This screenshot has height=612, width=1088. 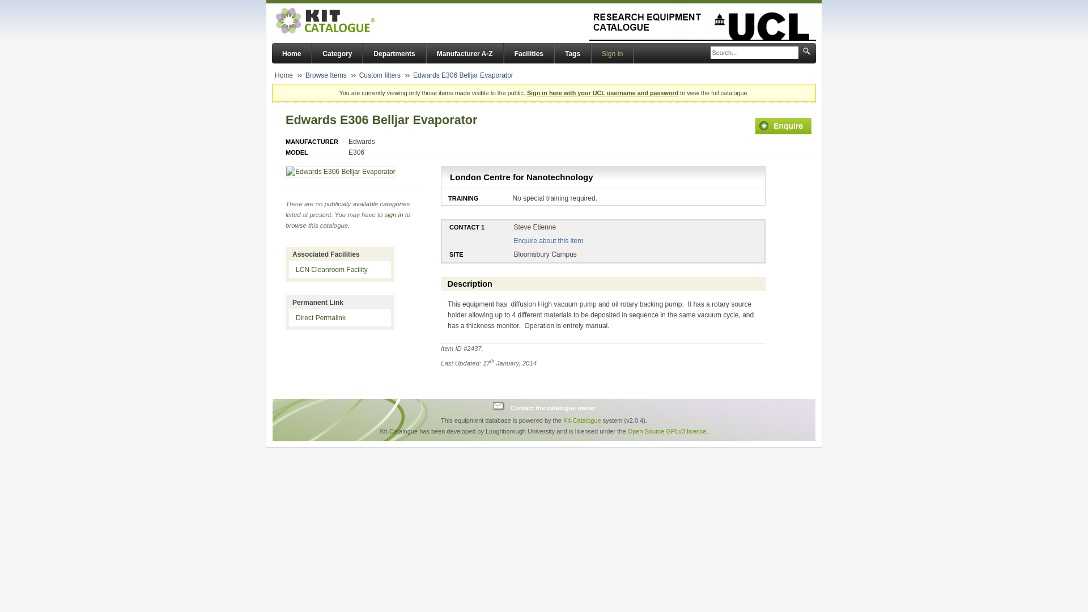 What do you see at coordinates (326, 75) in the screenshot?
I see `Browse Items` at bounding box center [326, 75].